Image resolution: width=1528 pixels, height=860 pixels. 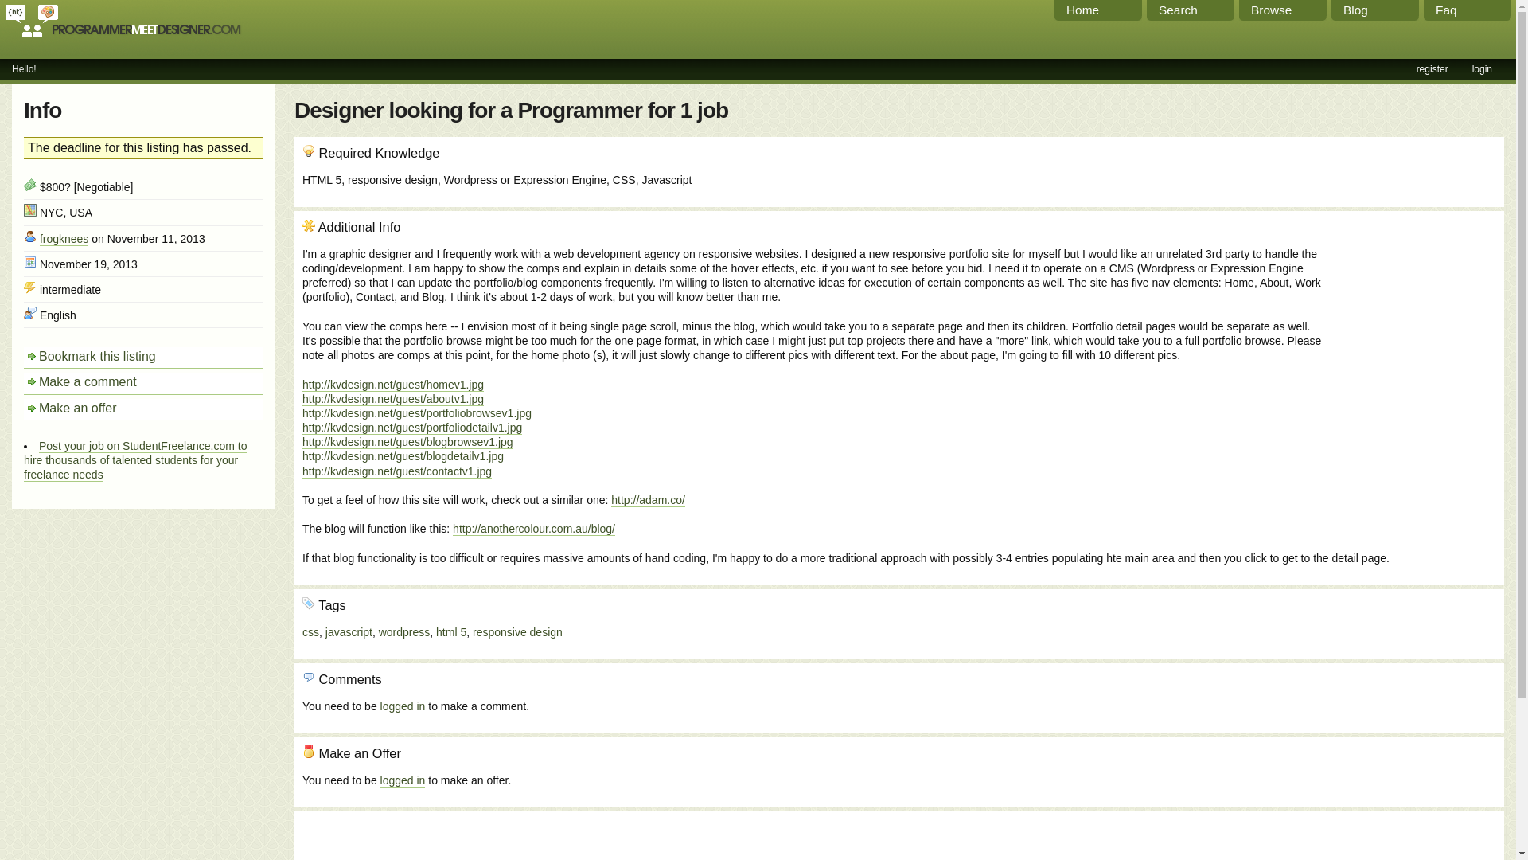 What do you see at coordinates (30, 312) in the screenshot?
I see `Spoken Language` at bounding box center [30, 312].